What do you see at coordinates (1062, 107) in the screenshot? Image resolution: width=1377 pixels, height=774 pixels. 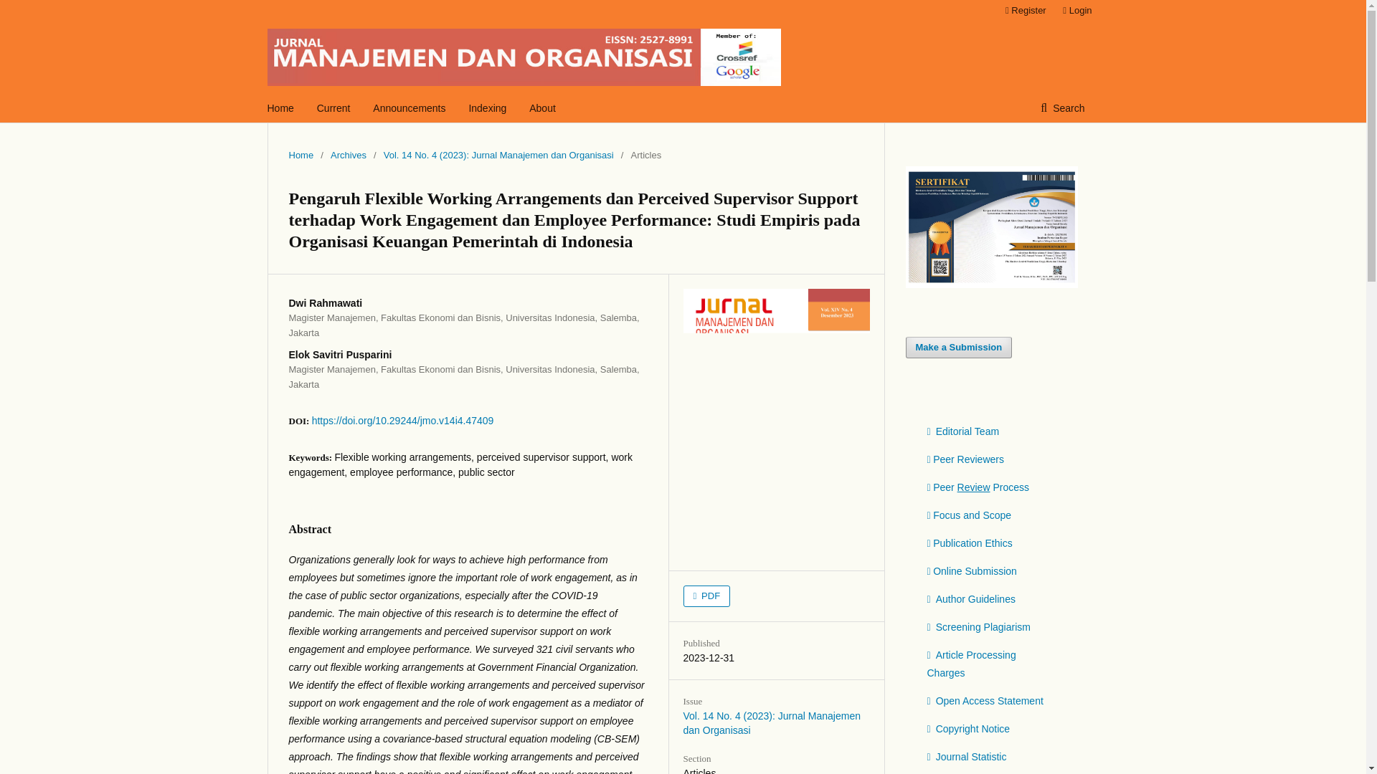 I see `Search` at bounding box center [1062, 107].